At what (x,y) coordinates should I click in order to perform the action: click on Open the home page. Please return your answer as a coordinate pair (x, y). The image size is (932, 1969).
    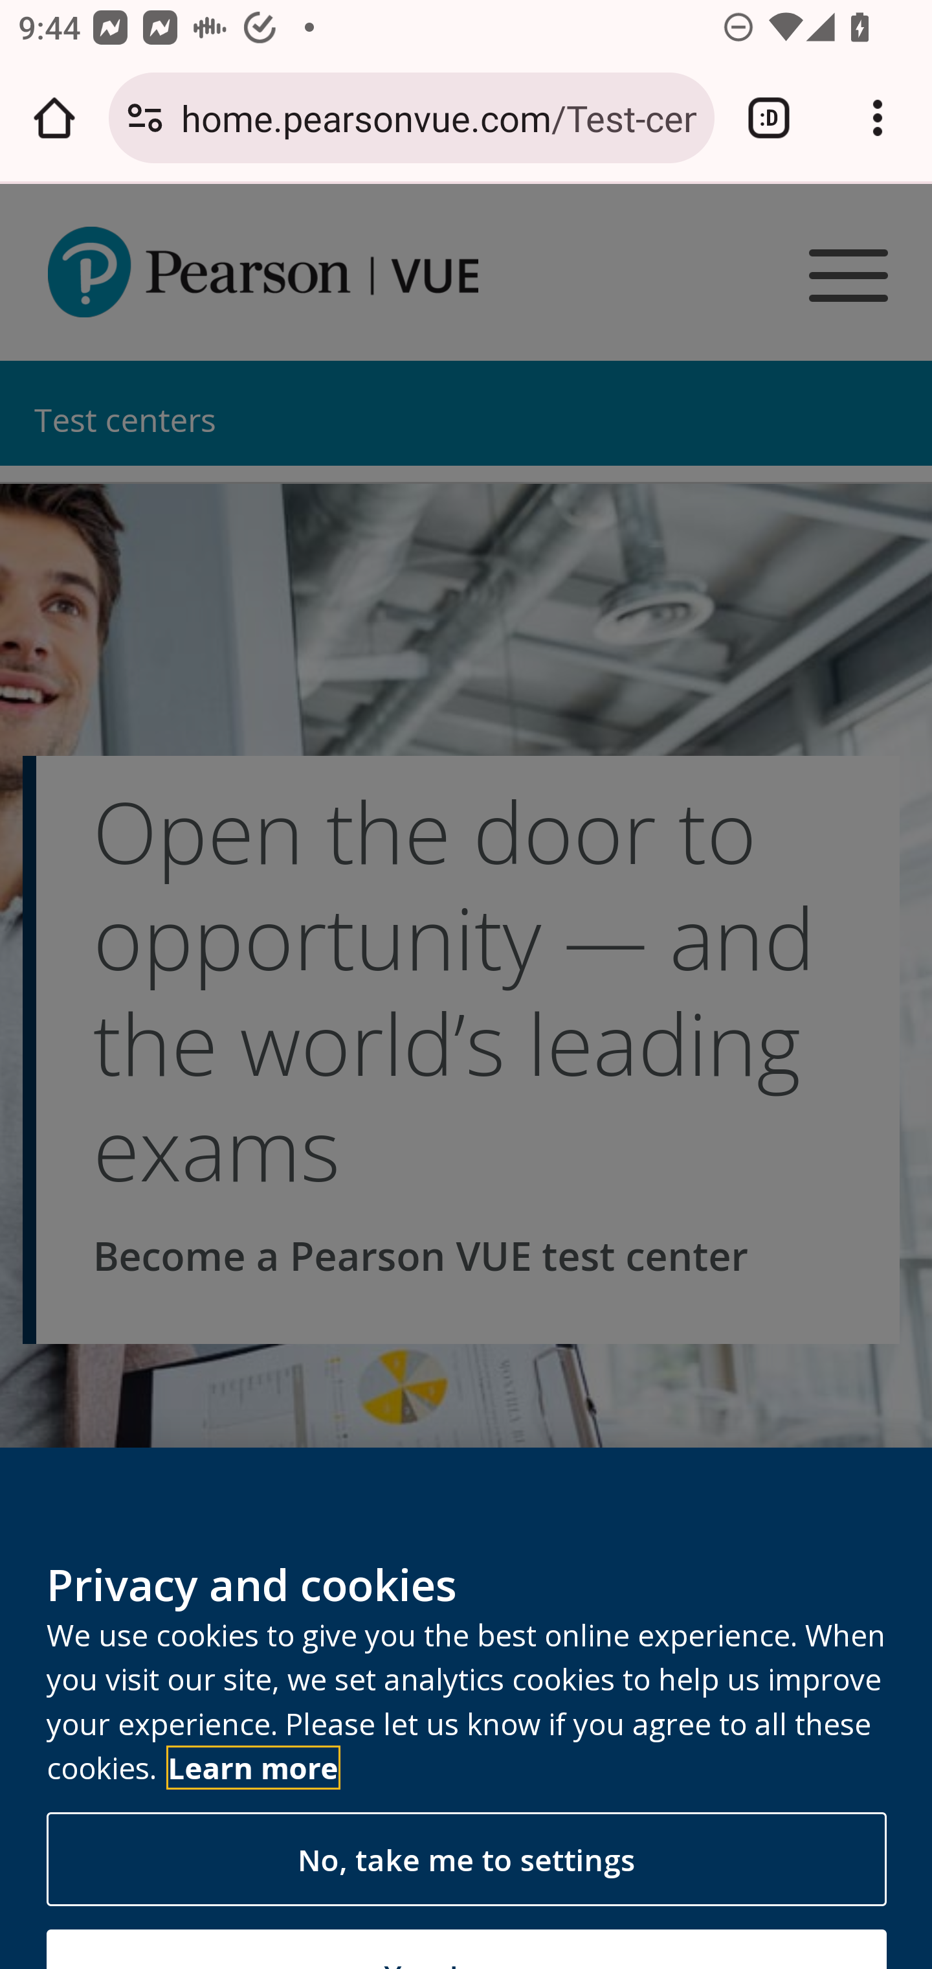
    Looking at the image, I should click on (54, 118).